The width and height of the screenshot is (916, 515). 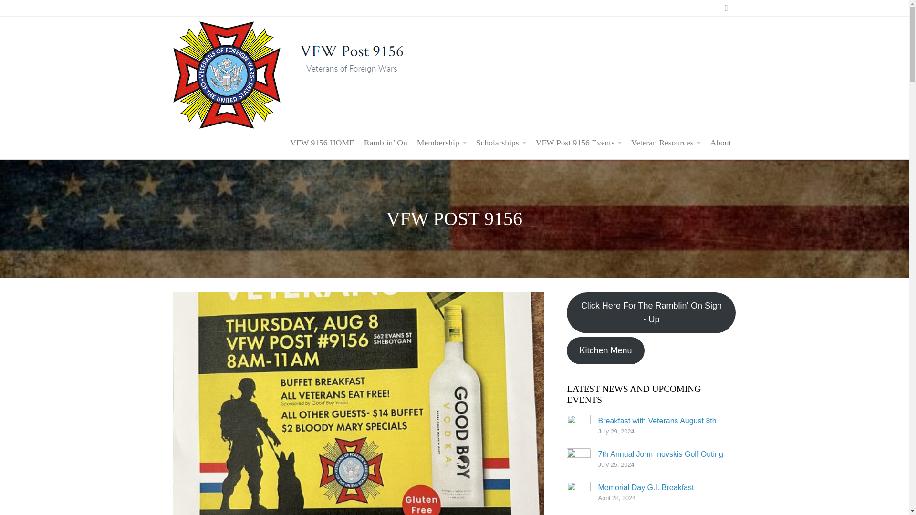 What do you see at coordinates (666, 142) in the screenshot?
I see `Veteran Resources` at bounding box center [666, 142].